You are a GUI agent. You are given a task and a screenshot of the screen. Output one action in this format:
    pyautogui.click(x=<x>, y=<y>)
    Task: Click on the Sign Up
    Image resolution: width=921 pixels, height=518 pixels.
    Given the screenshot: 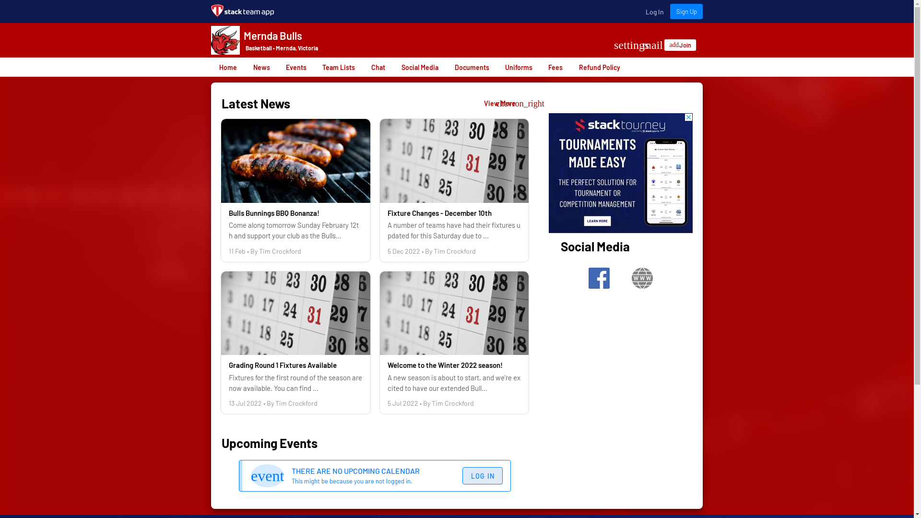 What is the action you would take?
    pyautogui.click(x=686, y=12)
    